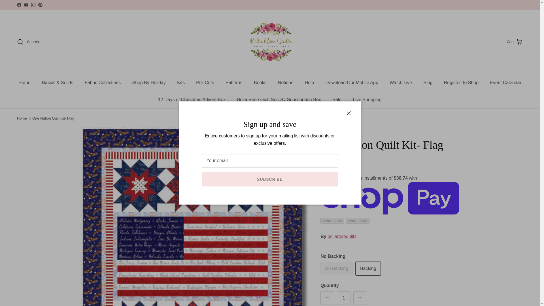 The height and width of the screenshot is (306, 544). Describe the element at coordinates (33, 5) in the screenshot. I see `bellarosequilts on Instagram` at that location.